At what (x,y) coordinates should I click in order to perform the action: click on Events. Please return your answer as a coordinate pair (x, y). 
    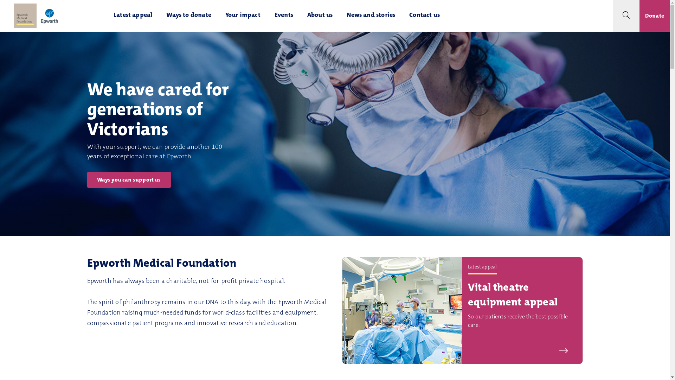
    Looking at the image, I should click on (284, 16).